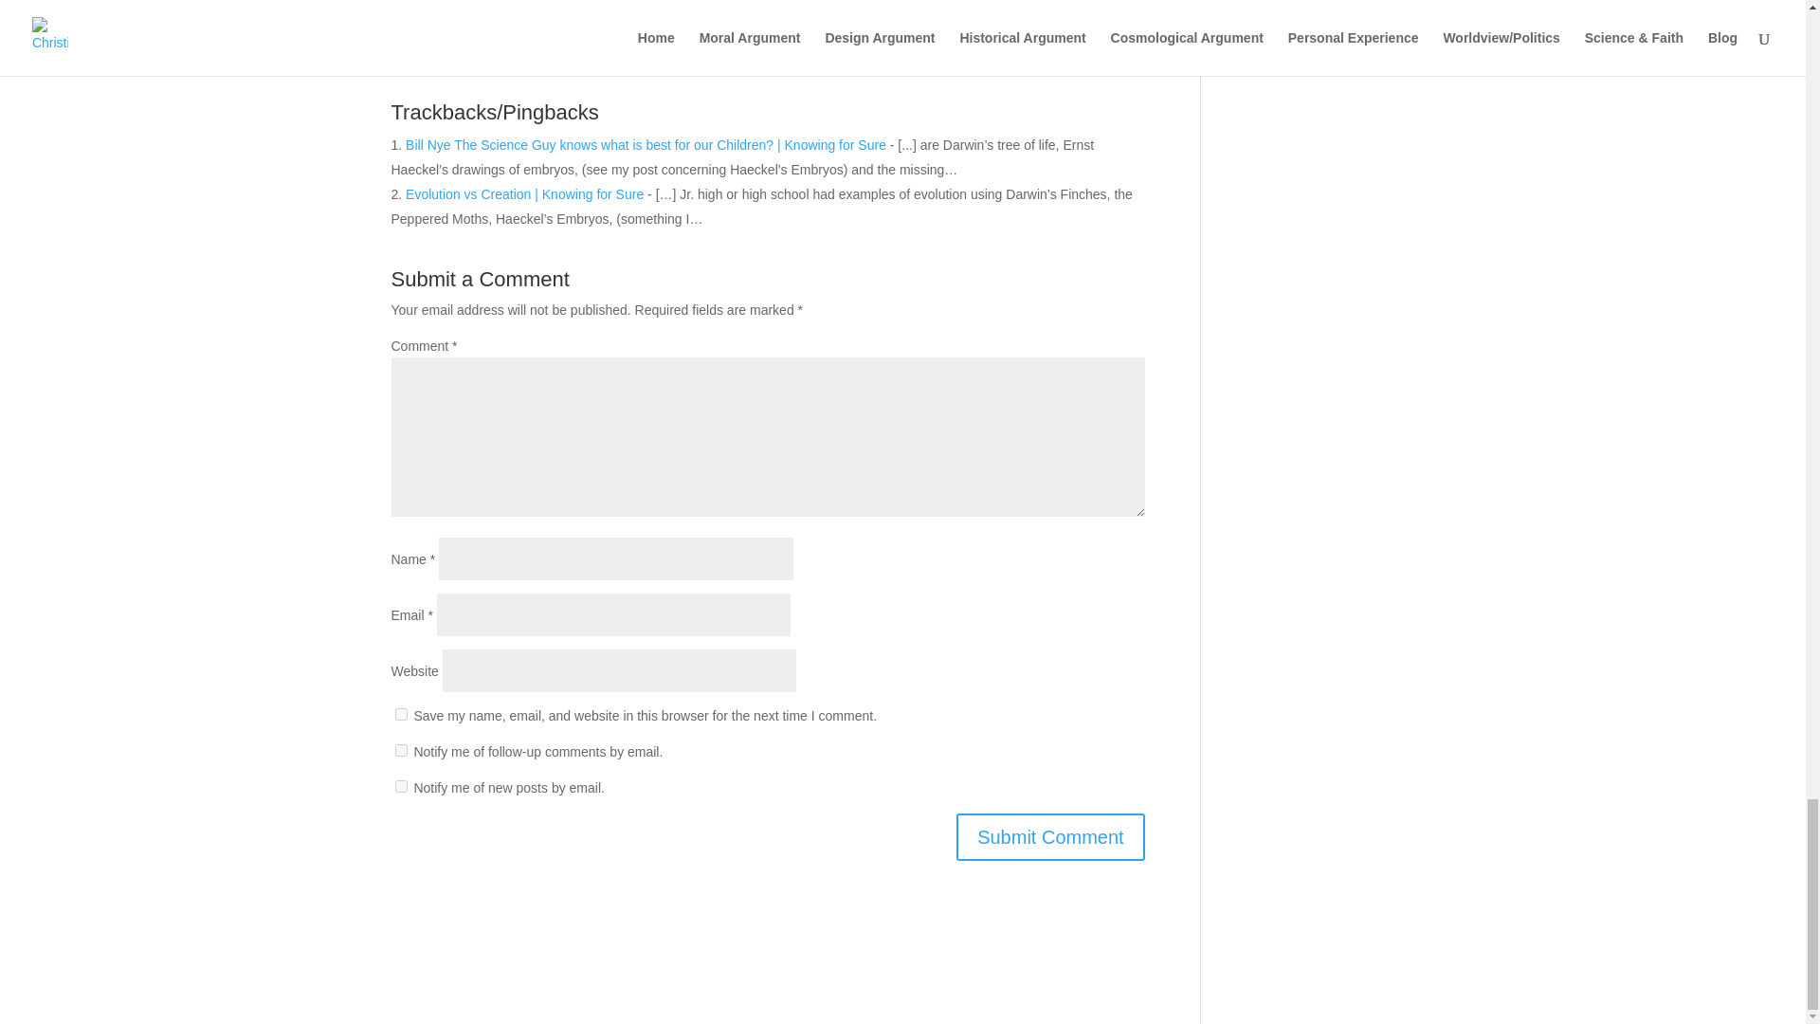 The height and width of the screenshot is (1024, 1820). I want to click on Submit Comment, so click(1050, 836).